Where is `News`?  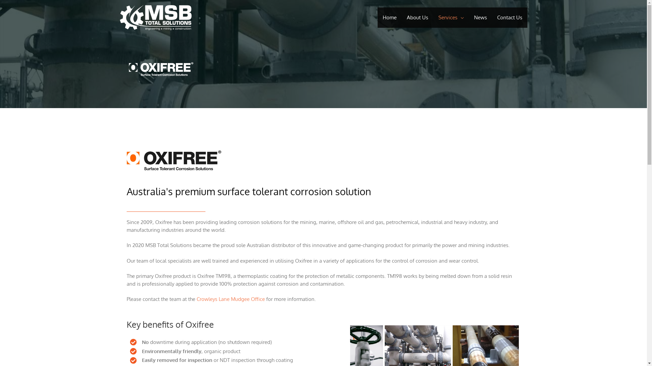
News is located at coordinates (480, 18).